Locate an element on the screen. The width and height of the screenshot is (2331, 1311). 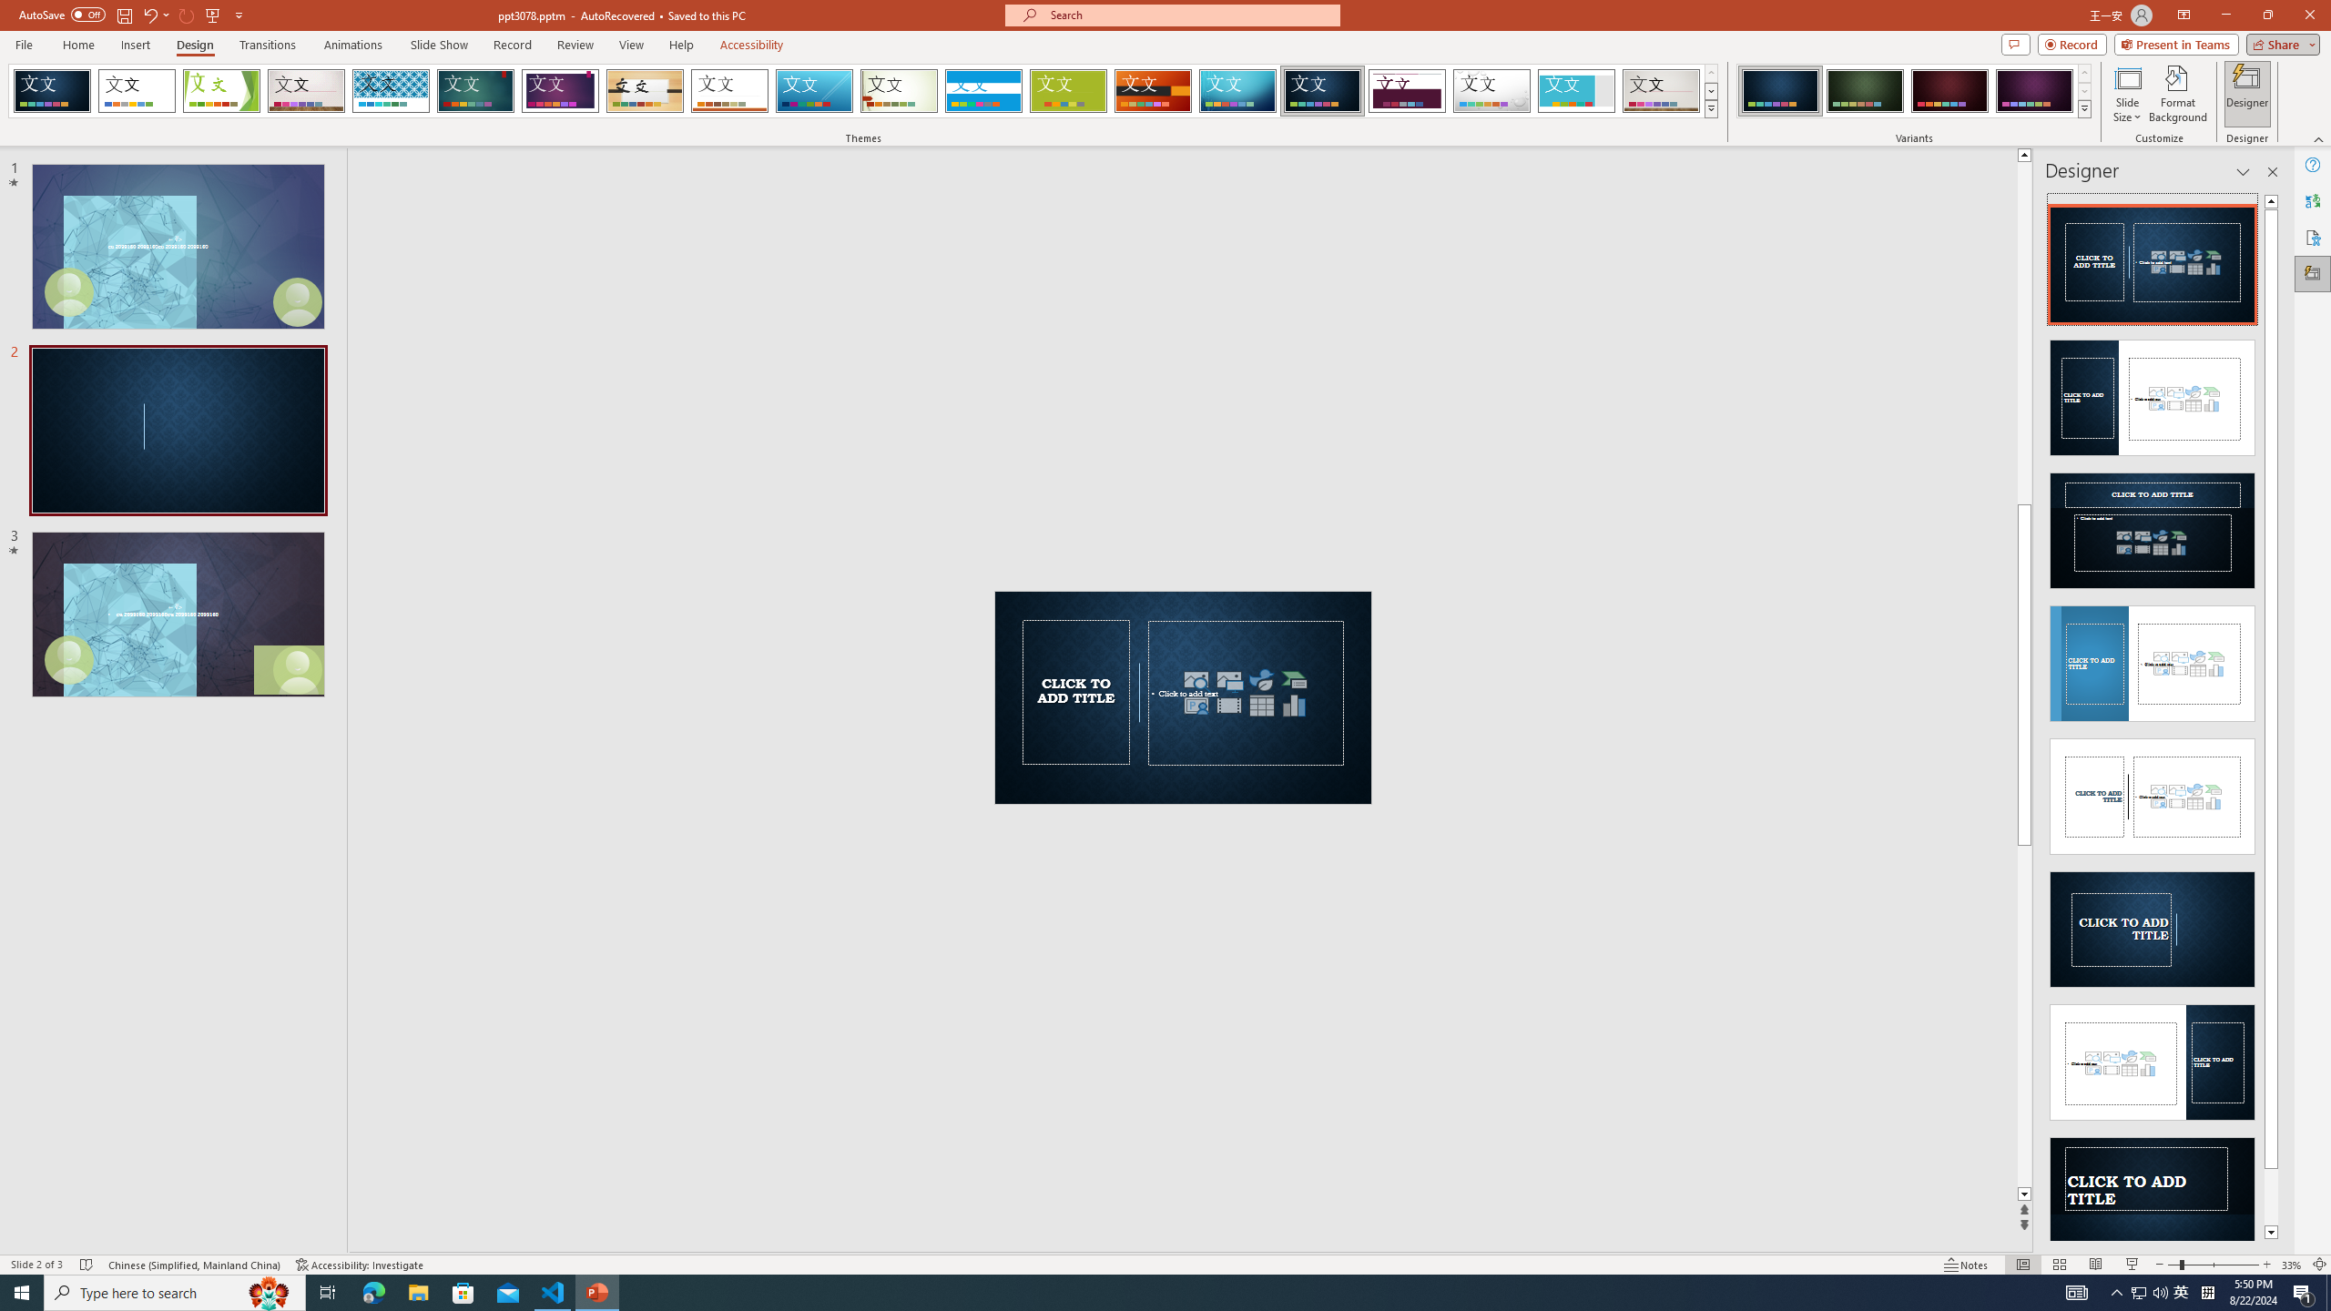
Droplet is located at coordinates (1491, 91).